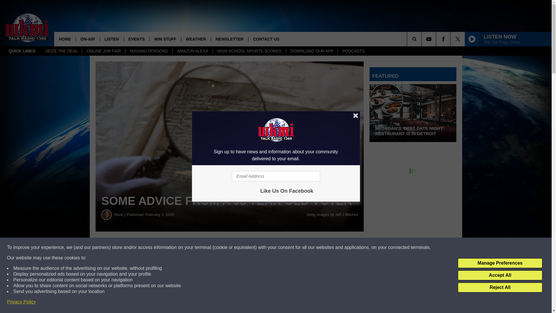 The width and height of the screenshot is (556, 313). Describe the element at coordinates (500, 275) in the screenshot. I see `Accept All` at that location.